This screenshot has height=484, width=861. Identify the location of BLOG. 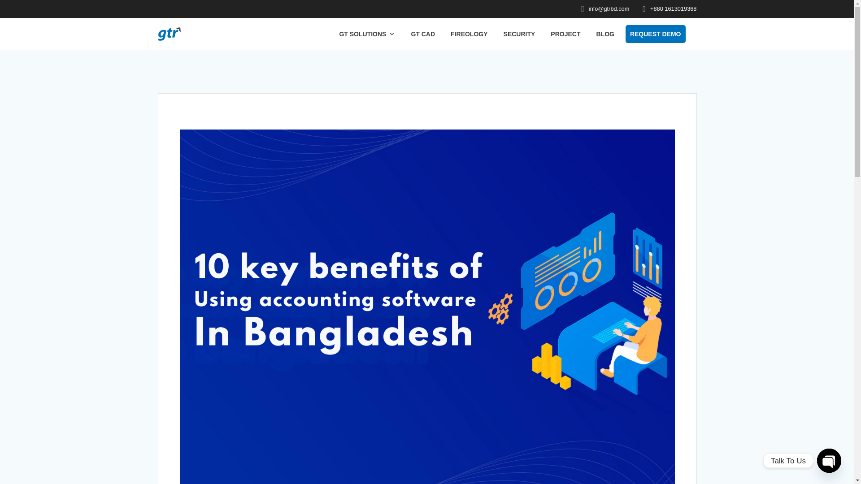
(604, 34).